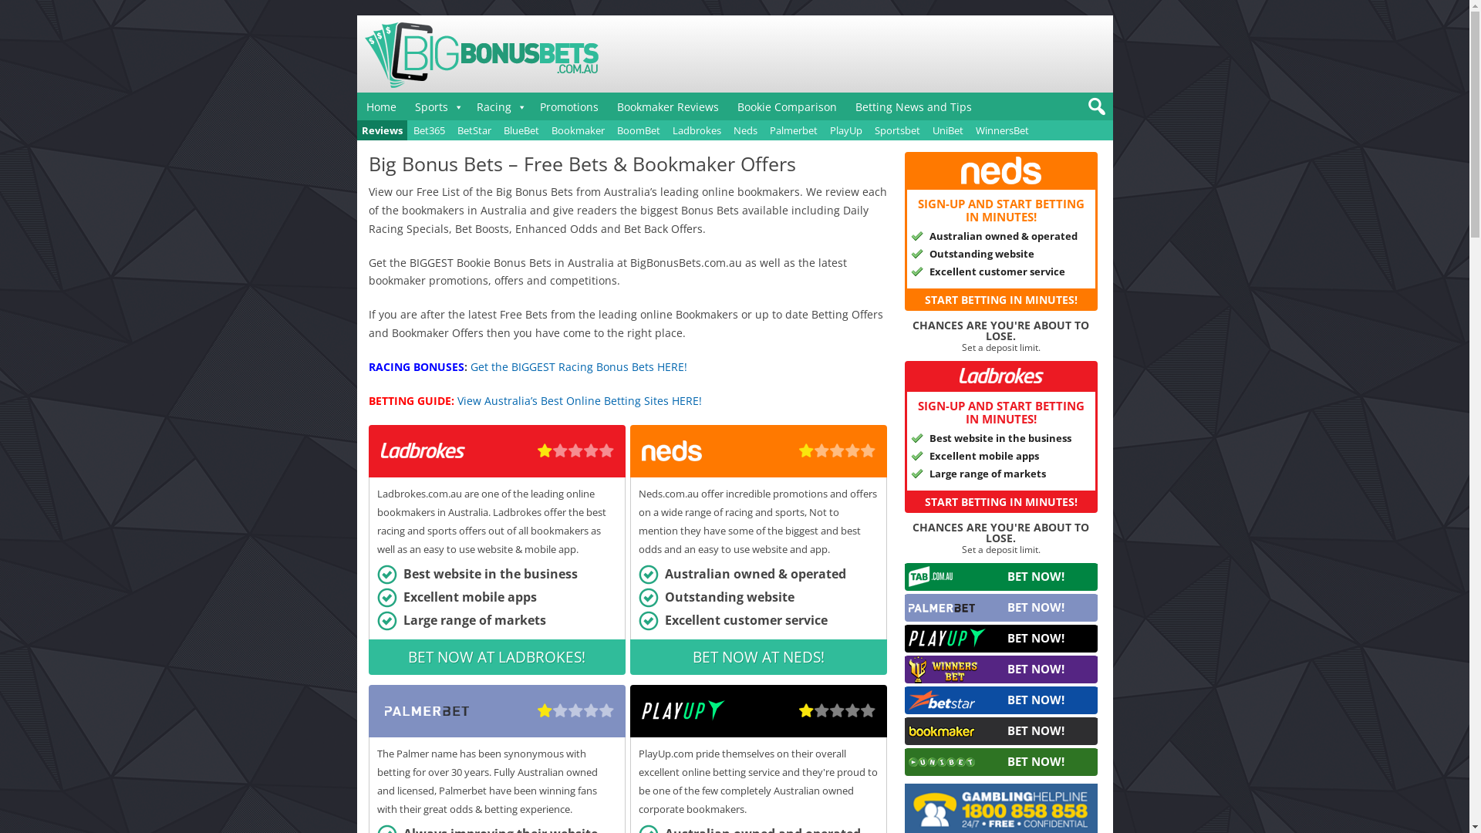  What do you see at coordinates (1000, 577) in the screenshot?
I see `BET NOW!` at bounding box center [1000, 577].